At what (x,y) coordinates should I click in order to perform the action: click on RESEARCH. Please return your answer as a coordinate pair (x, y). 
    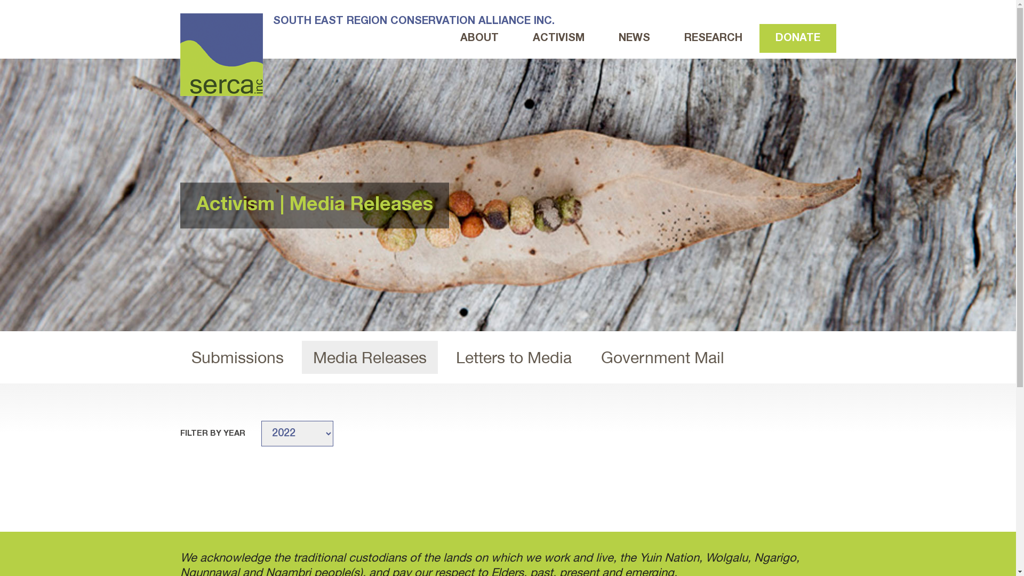
    Looking at the image, I should click on (713, 38).